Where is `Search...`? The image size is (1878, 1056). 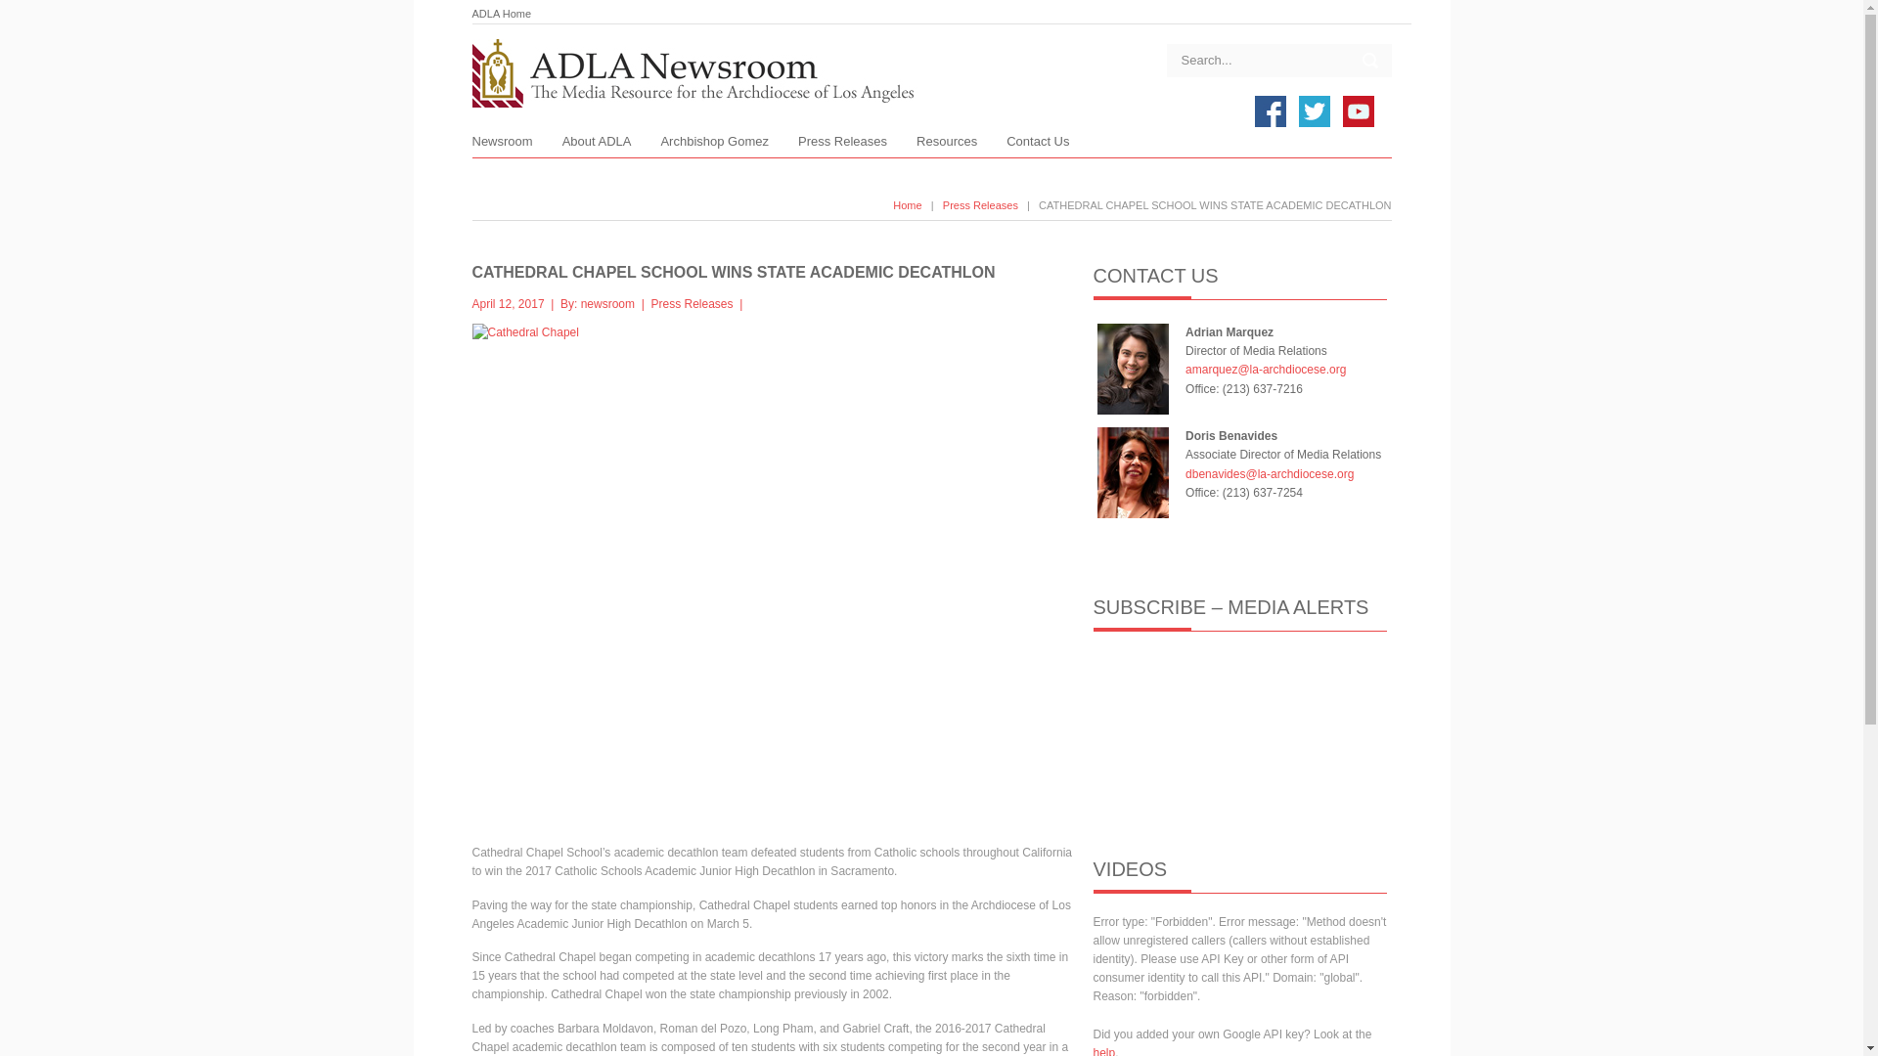
Search... is located at coordinates (1253, 60).